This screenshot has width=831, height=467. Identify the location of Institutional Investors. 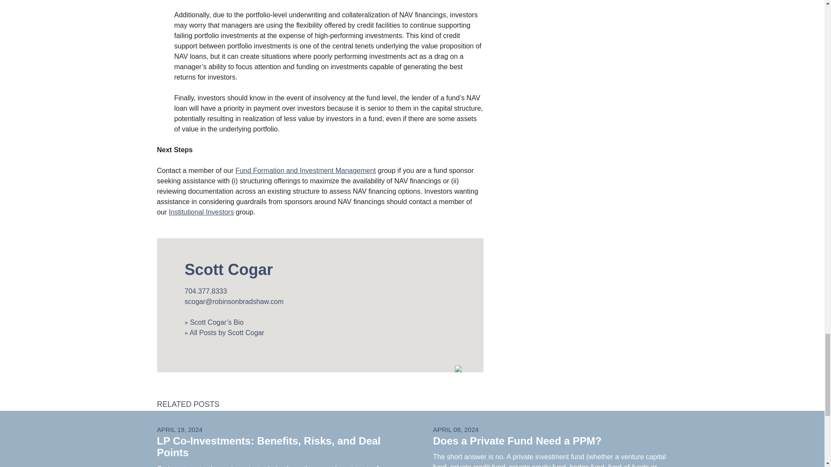
(201, 212).